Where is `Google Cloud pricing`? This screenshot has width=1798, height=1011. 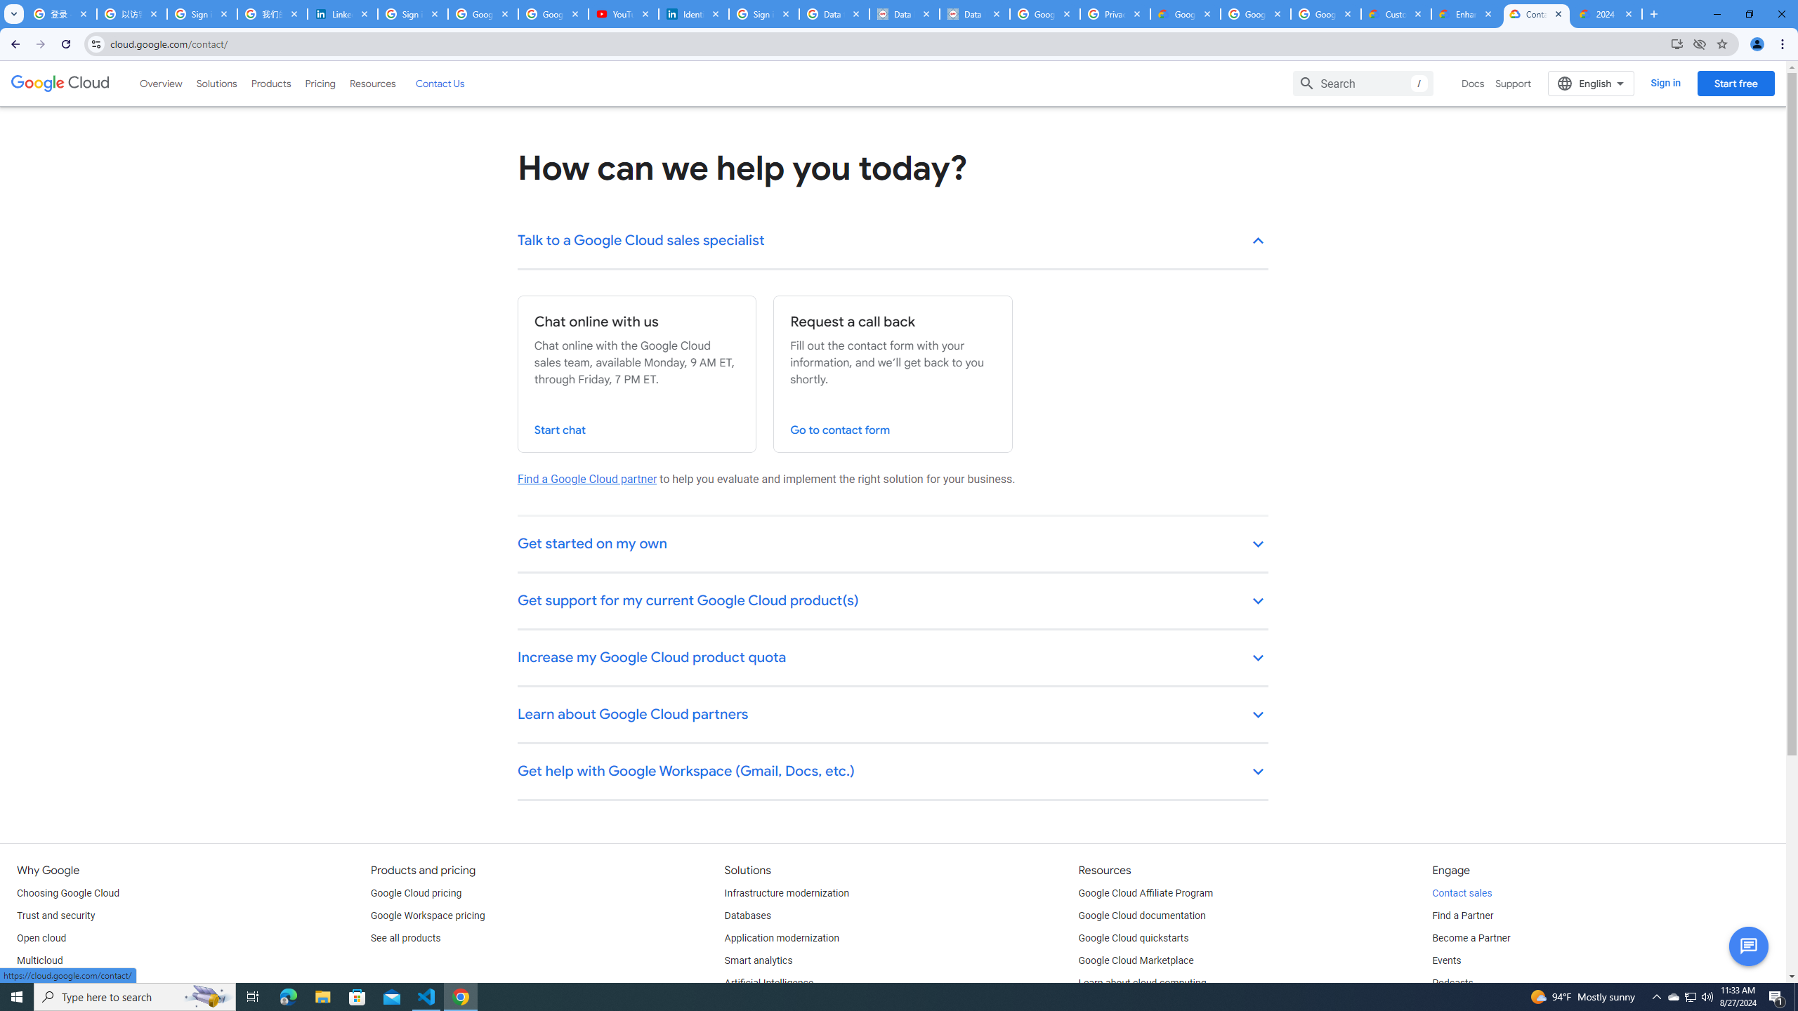
Google Cloud pricing is located at coordinates (416, 893).